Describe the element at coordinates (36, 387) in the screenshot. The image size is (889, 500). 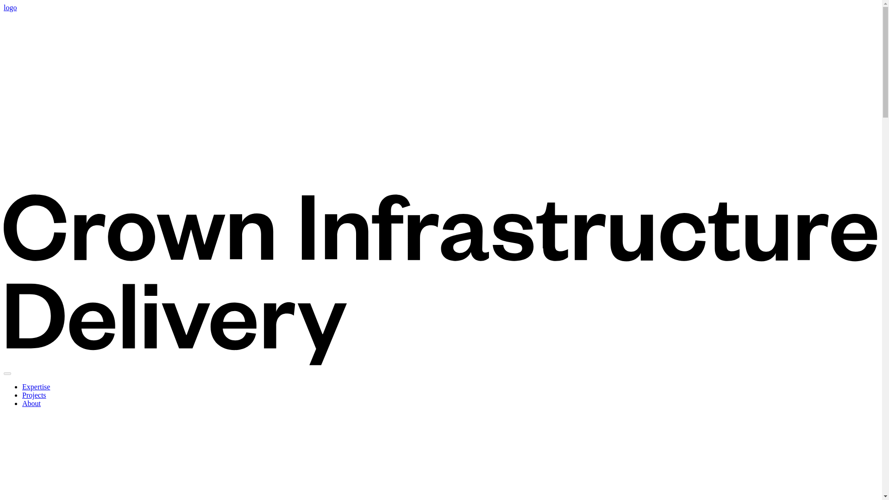
I see `Expertise` at that location.